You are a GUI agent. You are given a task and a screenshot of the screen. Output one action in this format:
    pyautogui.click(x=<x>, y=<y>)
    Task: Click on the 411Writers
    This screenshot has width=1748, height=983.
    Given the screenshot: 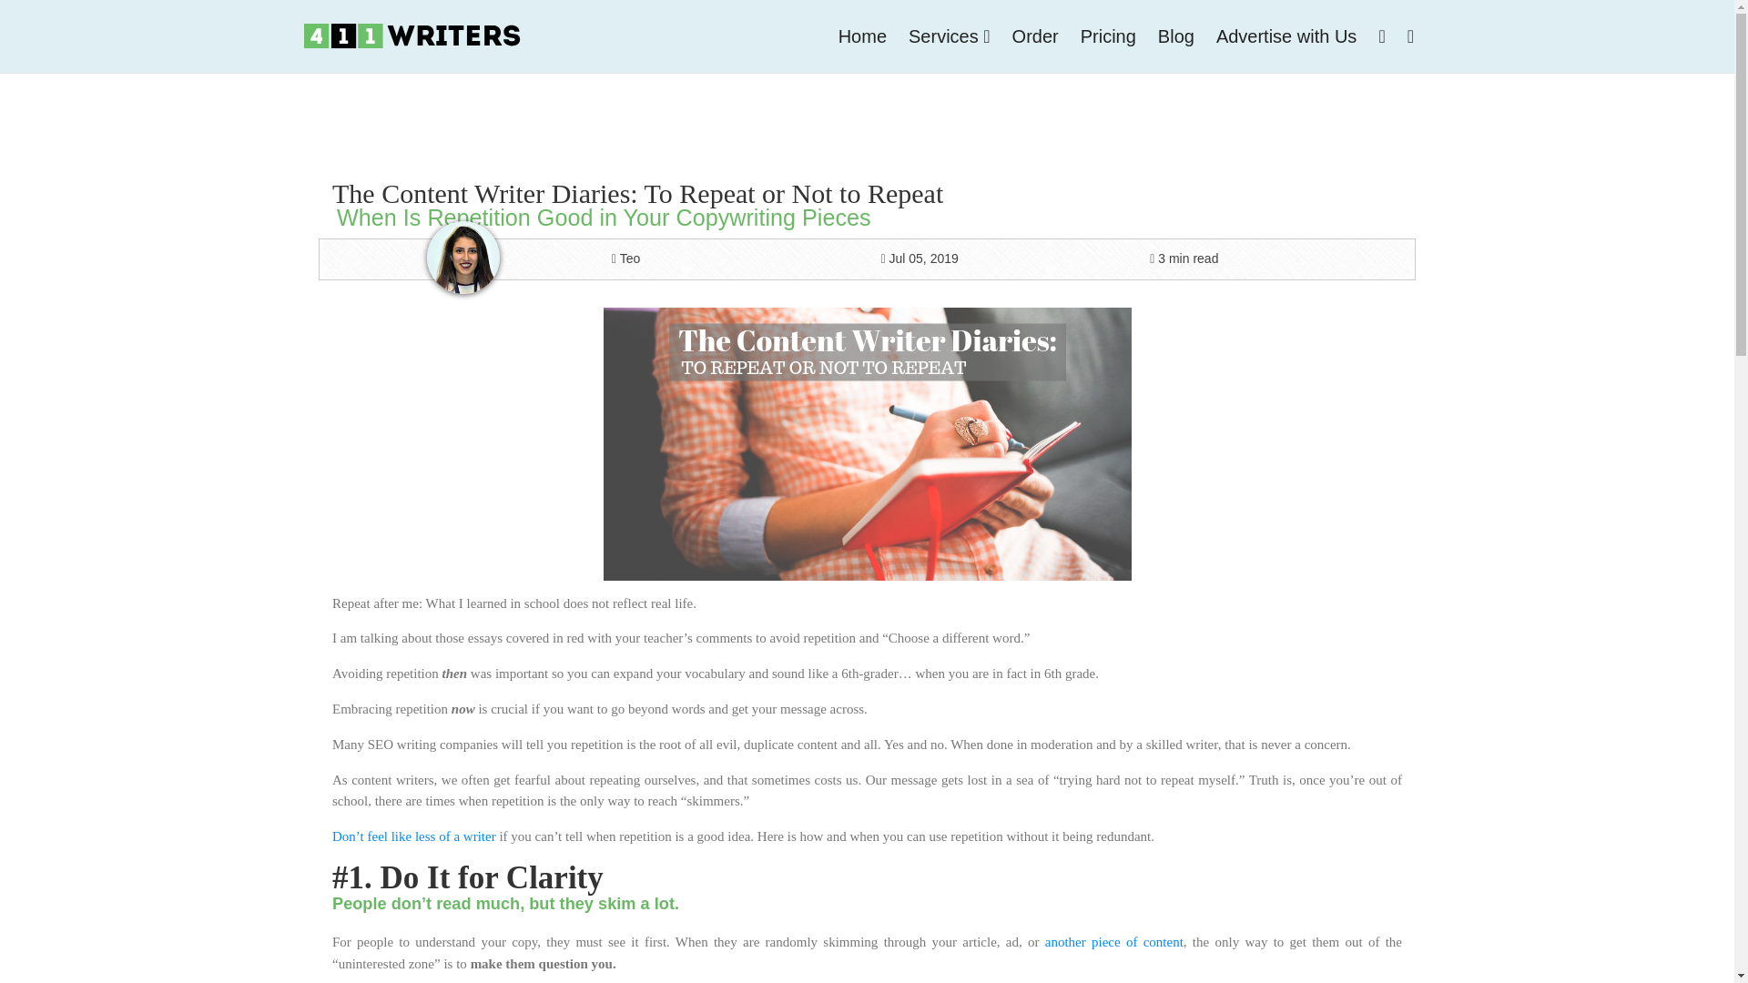 What is the action you would take?
    pyautogui.click(x=862, y=36)
    